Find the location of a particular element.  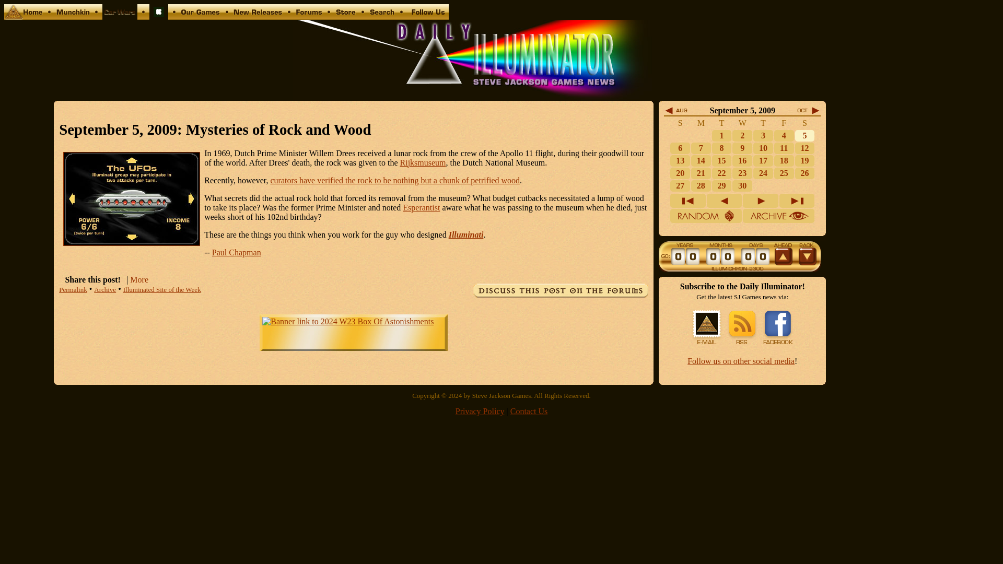

8 is located at coordinates (722, 148).